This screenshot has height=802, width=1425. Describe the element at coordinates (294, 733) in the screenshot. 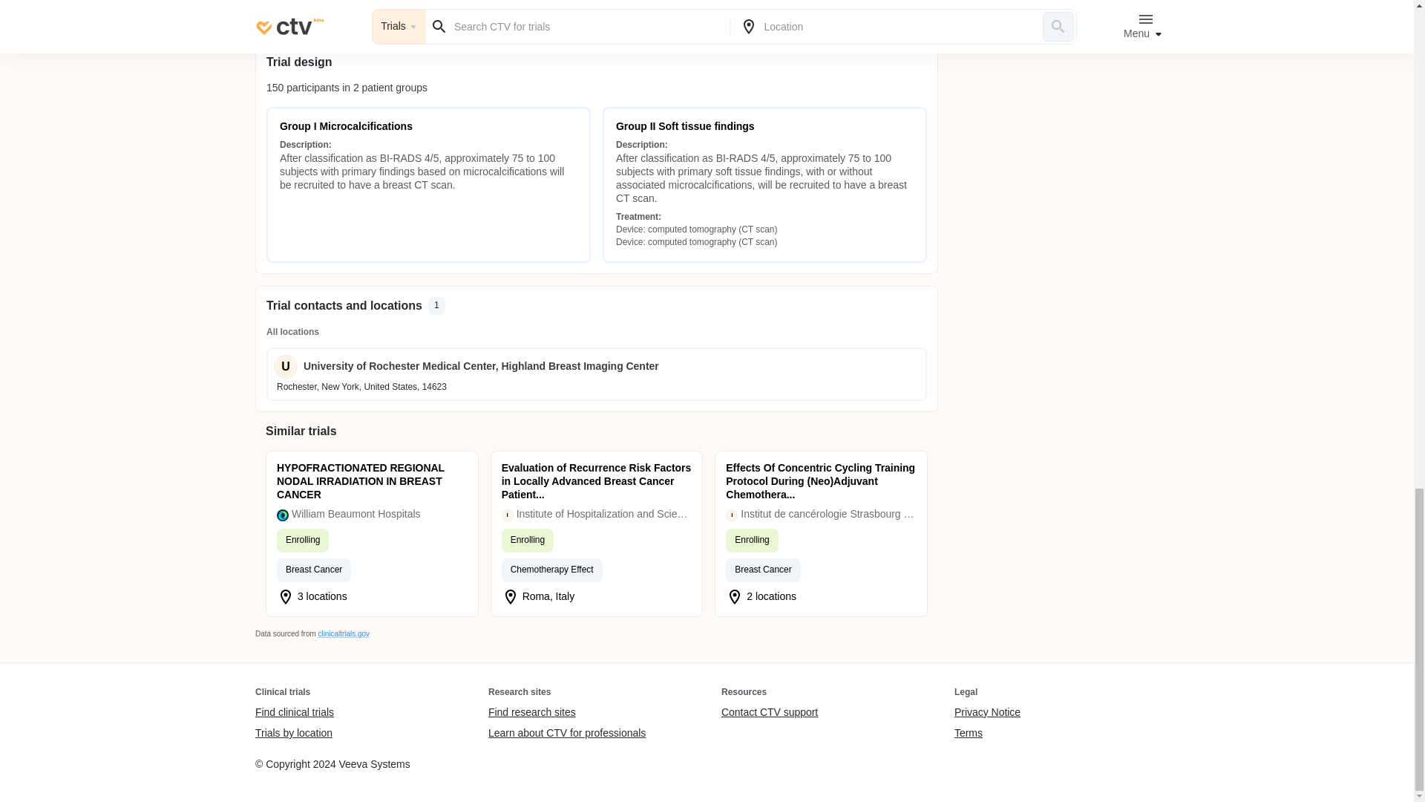

I see `Trials by location` at that location.